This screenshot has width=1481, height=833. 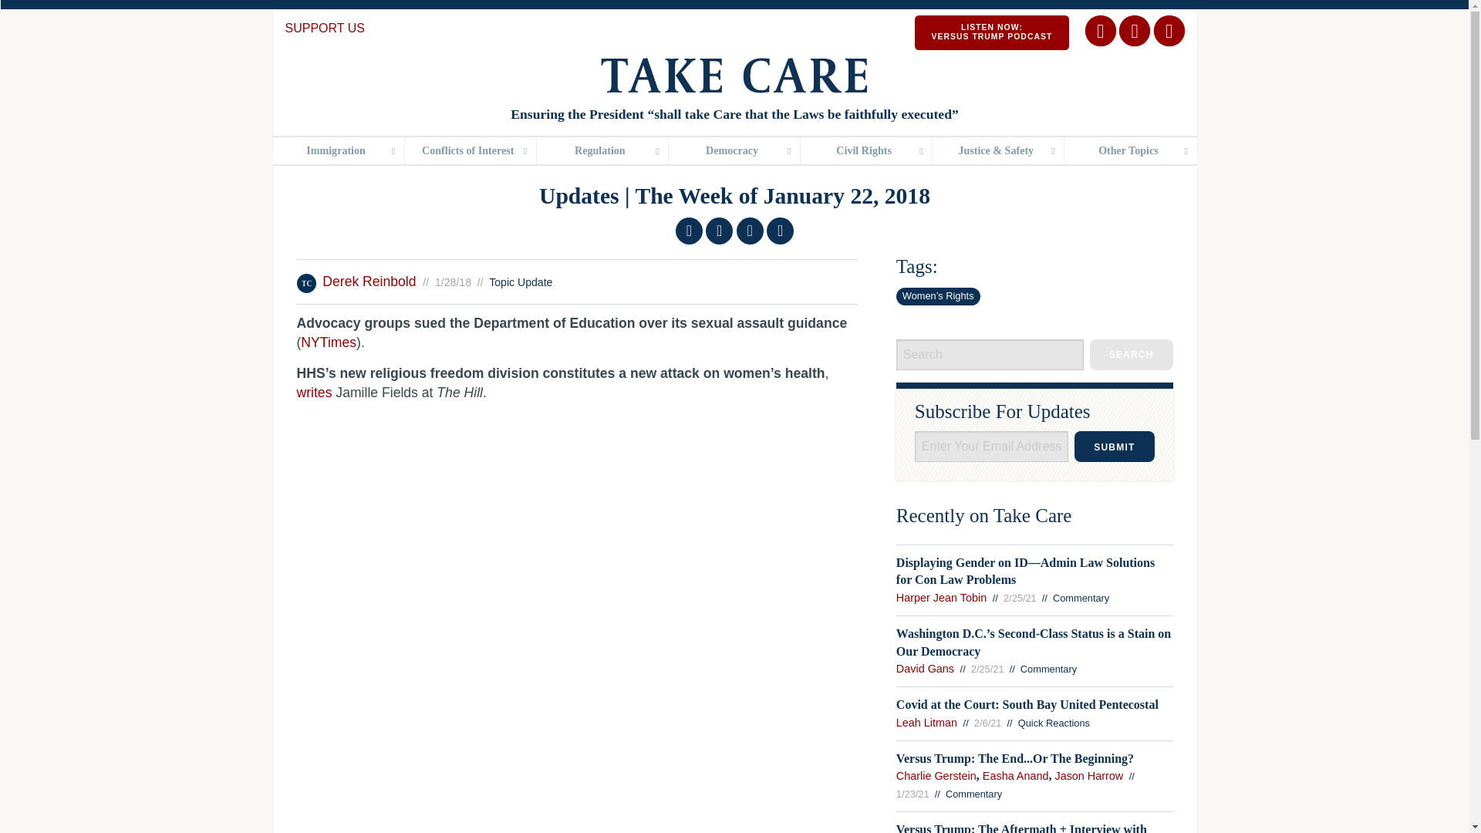 I want to click on Conflicts of Interest, so click(x=602, y=150).